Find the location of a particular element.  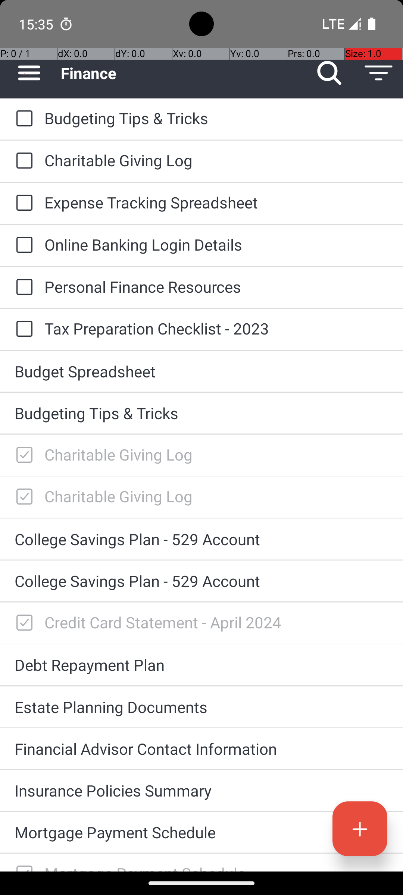

Mortgage Payment Schedule is located at coordinates (201, 832).